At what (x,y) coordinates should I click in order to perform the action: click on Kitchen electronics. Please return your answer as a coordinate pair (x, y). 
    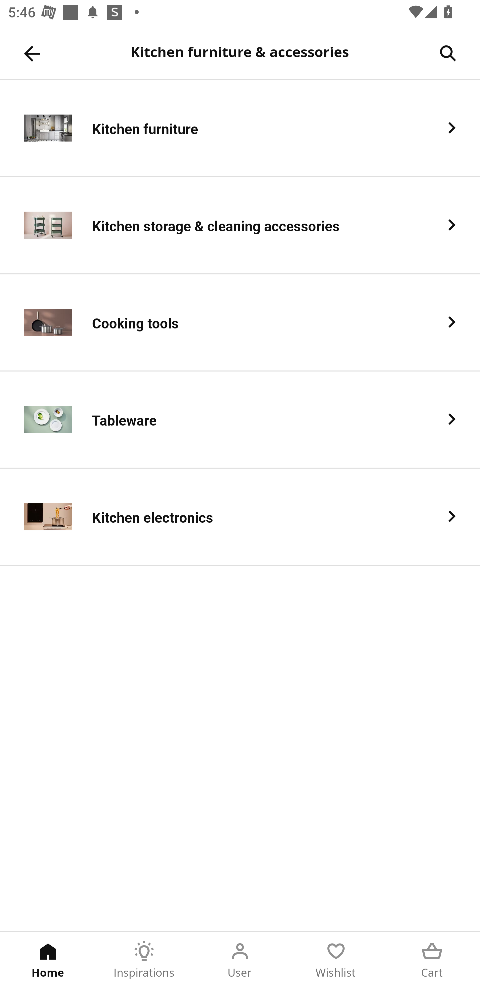
    Looking at the image, I should click on (240, 517).